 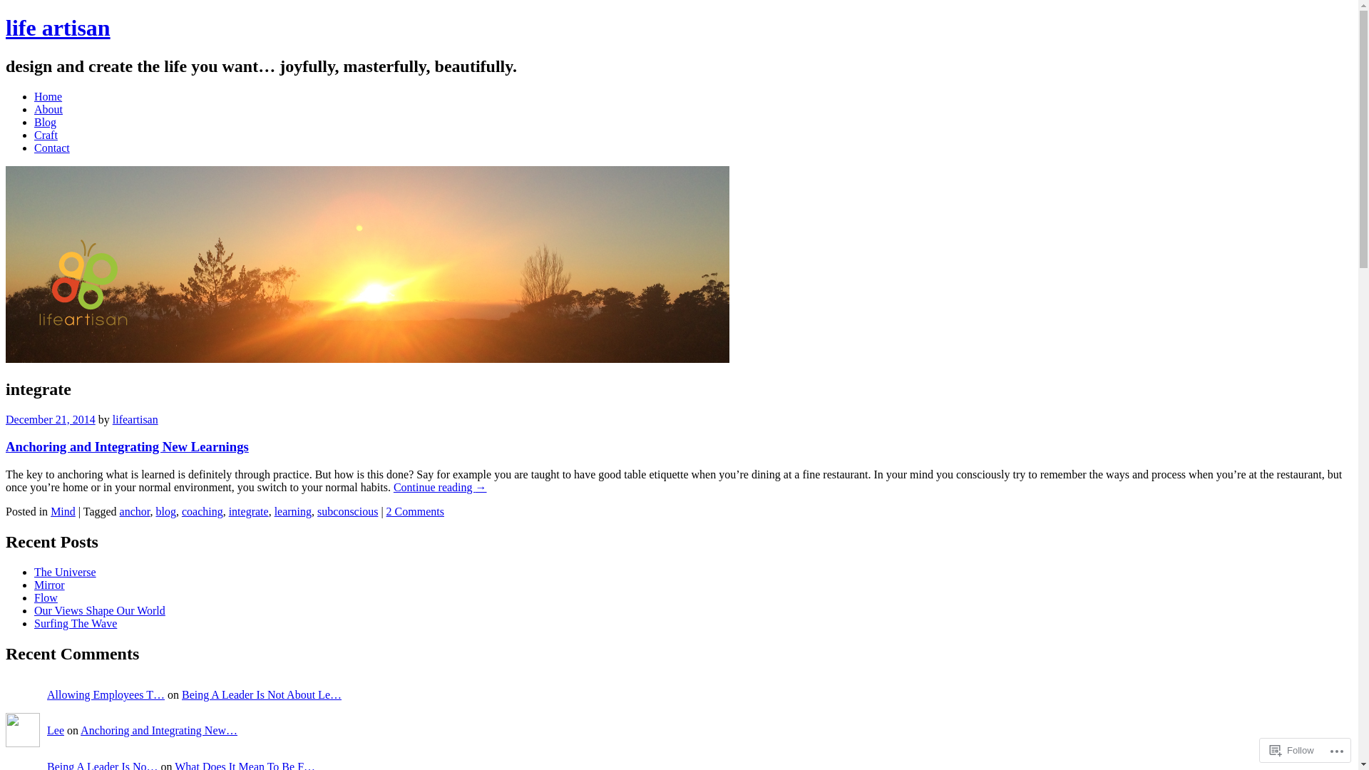 I want to click on life artisan, so click(x=58, y=28).